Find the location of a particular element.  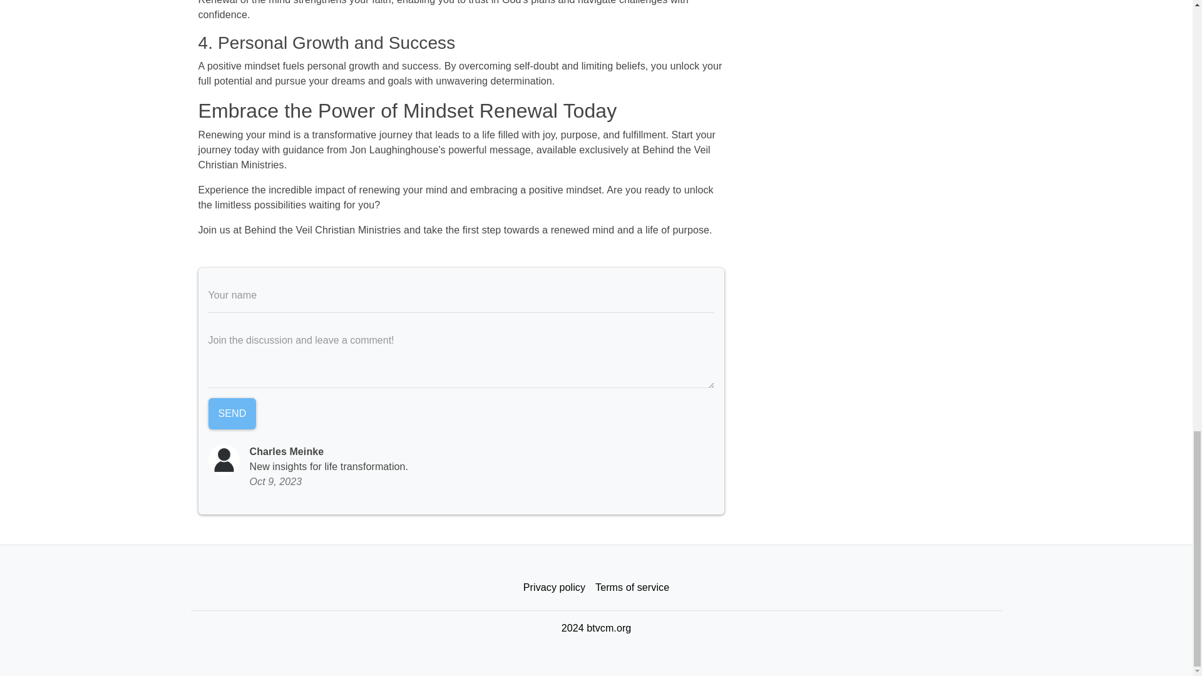

Privacy policy is located at coordinates (553, 587).